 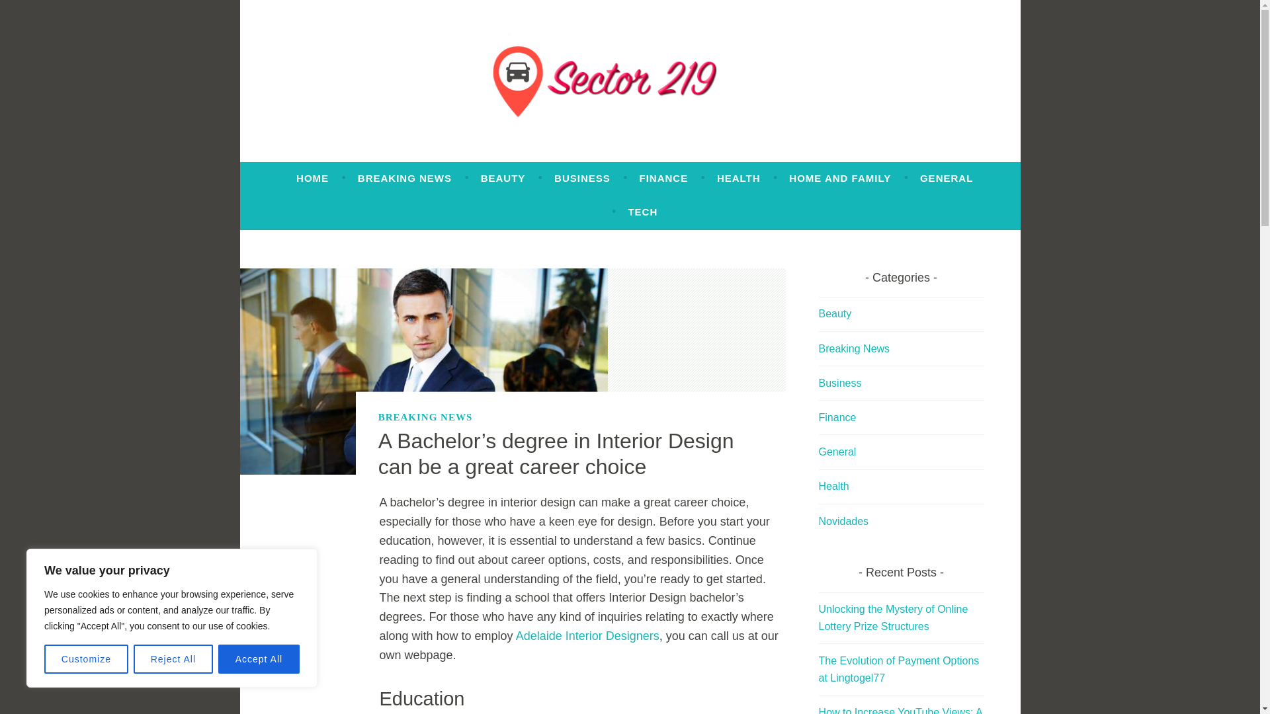 I want to click on Adelaide Interior Designers, so click(x=587, y=636).